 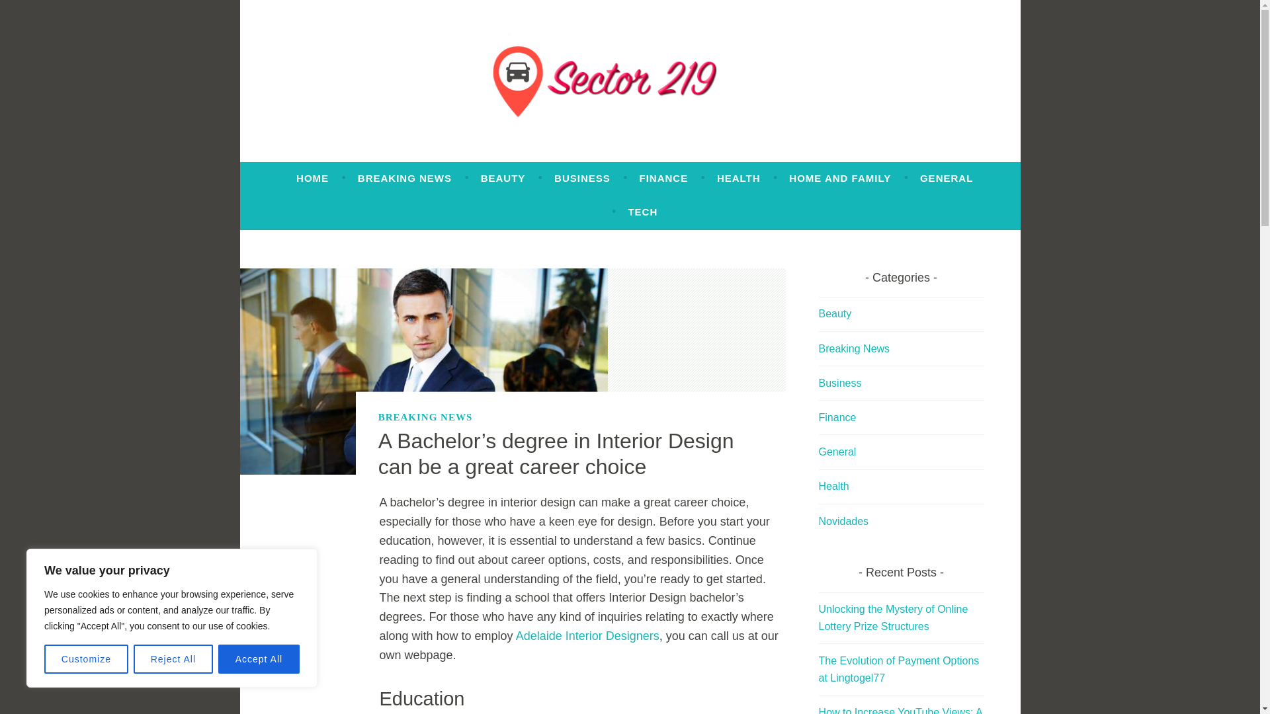 I want to click on Adelaide Interior Designers, so click(x=587, y=636).